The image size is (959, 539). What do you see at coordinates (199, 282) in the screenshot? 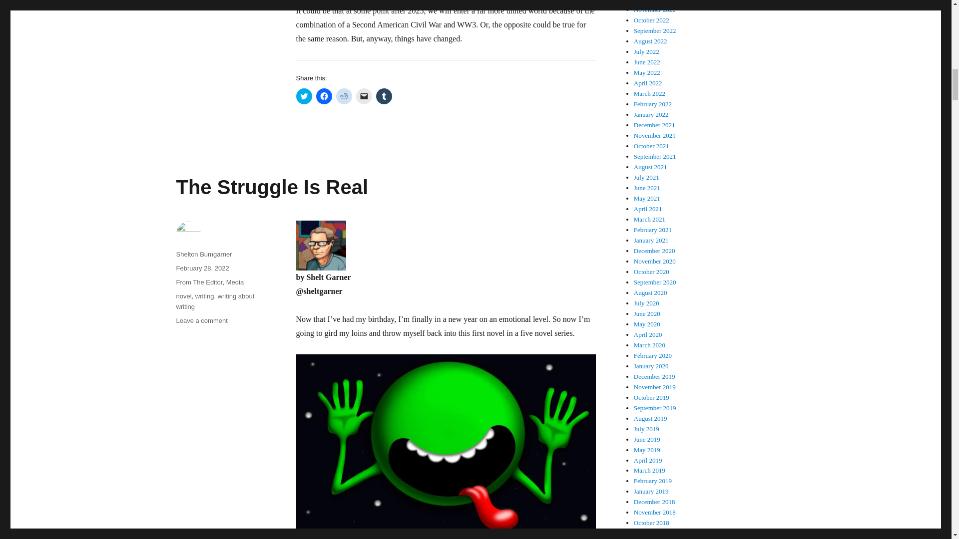
I see `From The Editor` at bounding box center [199, 282].